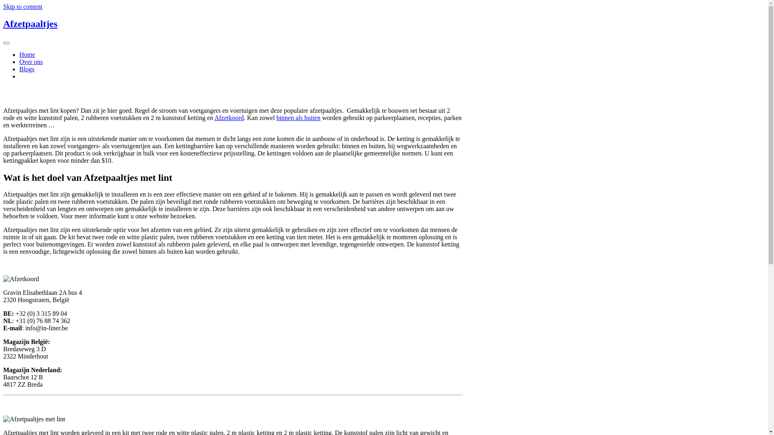  I want to click on Home, so click(27, 55).